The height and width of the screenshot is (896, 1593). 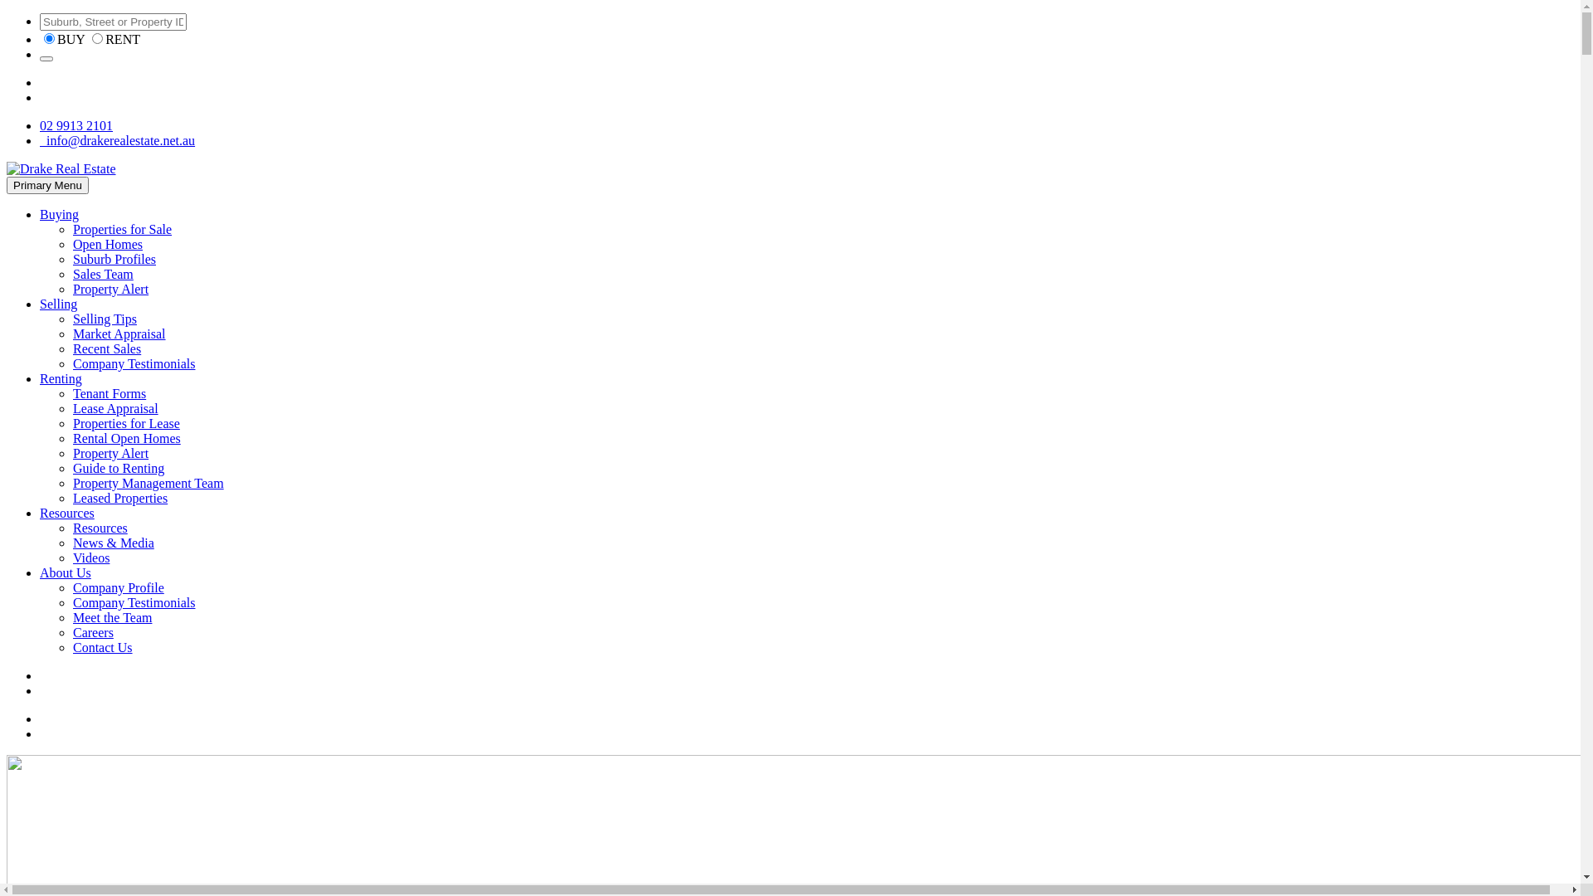 What do you see at coordinates (93, 632) in the screenshot?
I see `Careers` at bounding box center [93, 632].